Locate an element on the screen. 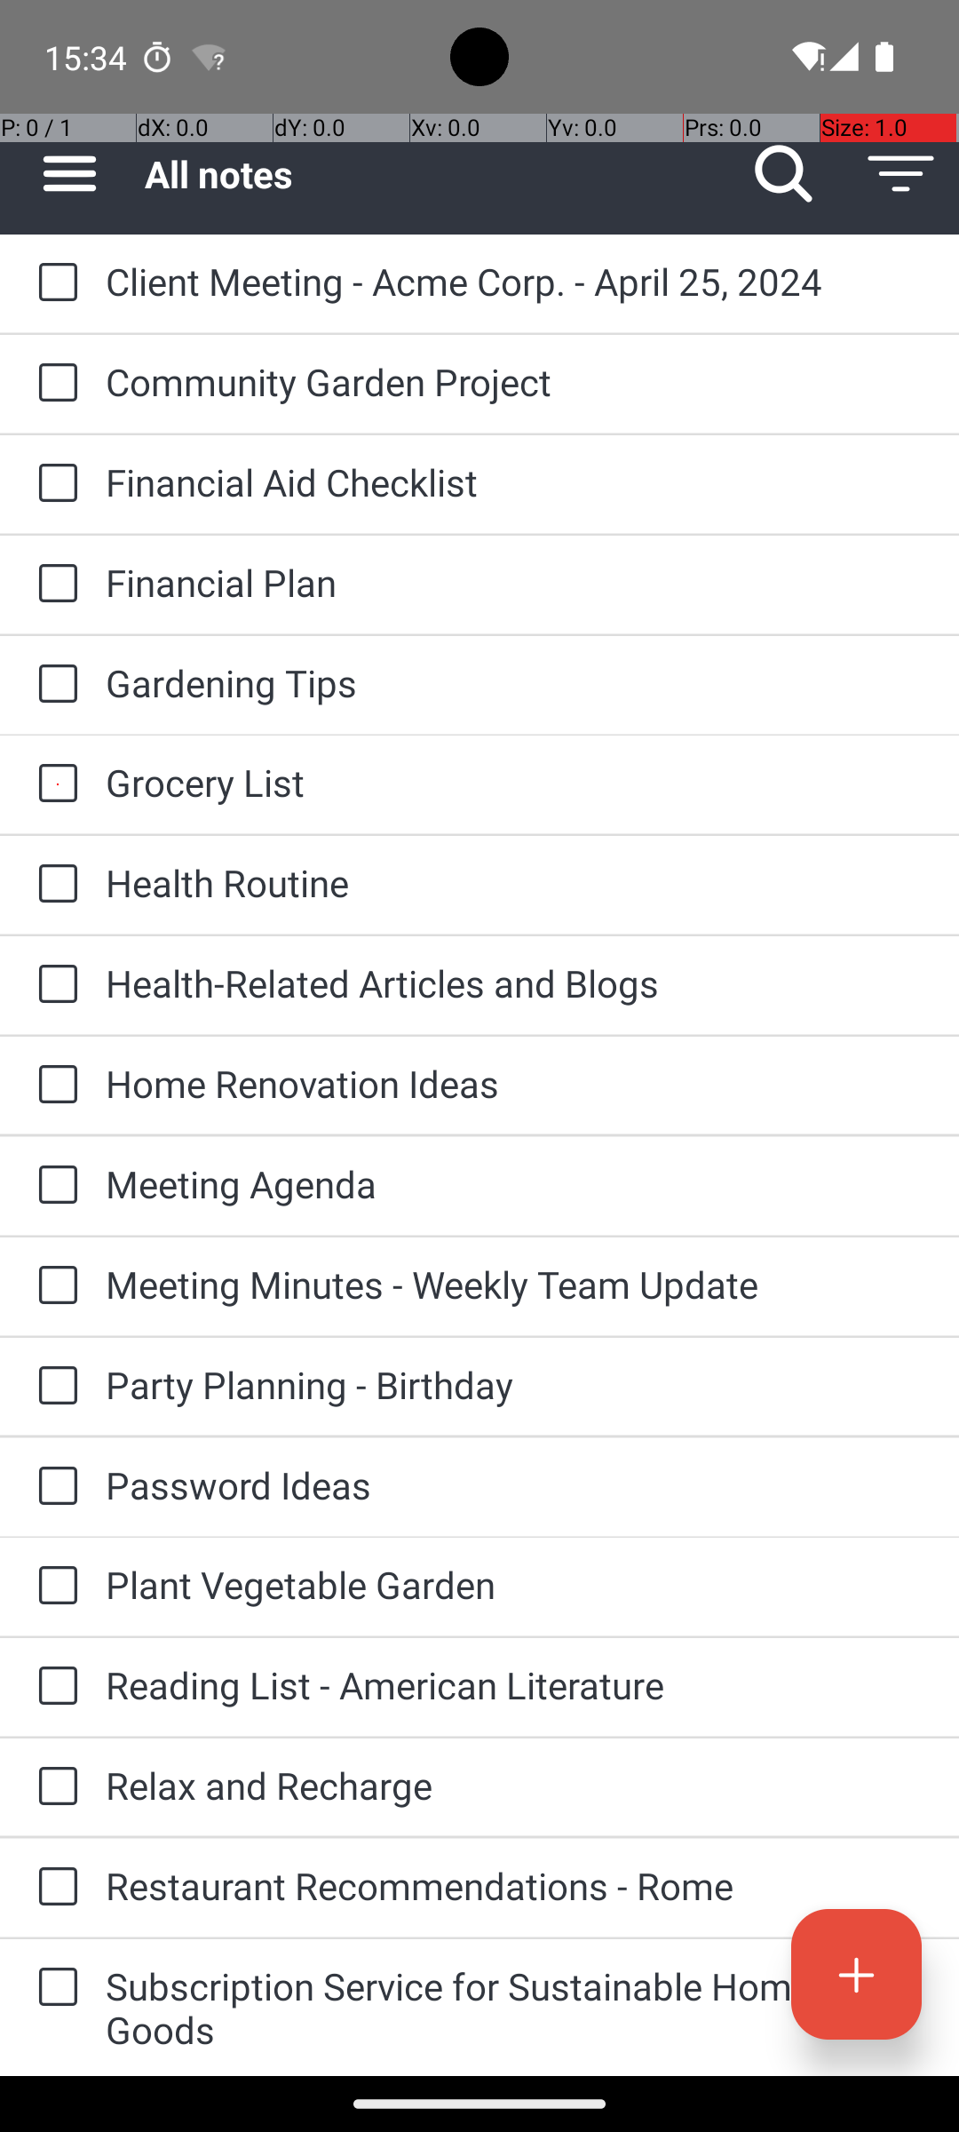 The height and width of the screenshot is (2132, 959). Health-Related Articles and Blogs is located at coordinates (515, 982).